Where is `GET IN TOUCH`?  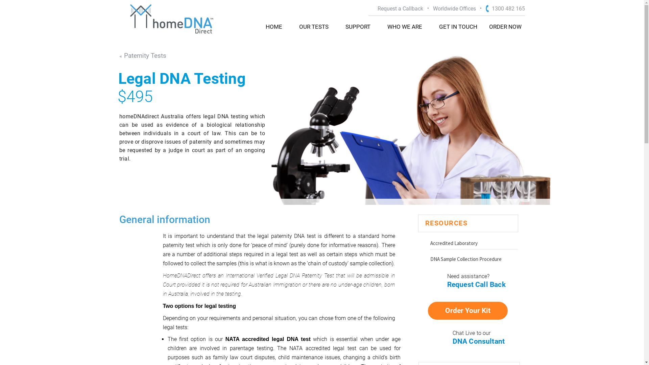
GET IN TOUCH is located at coordinates (458, 27).